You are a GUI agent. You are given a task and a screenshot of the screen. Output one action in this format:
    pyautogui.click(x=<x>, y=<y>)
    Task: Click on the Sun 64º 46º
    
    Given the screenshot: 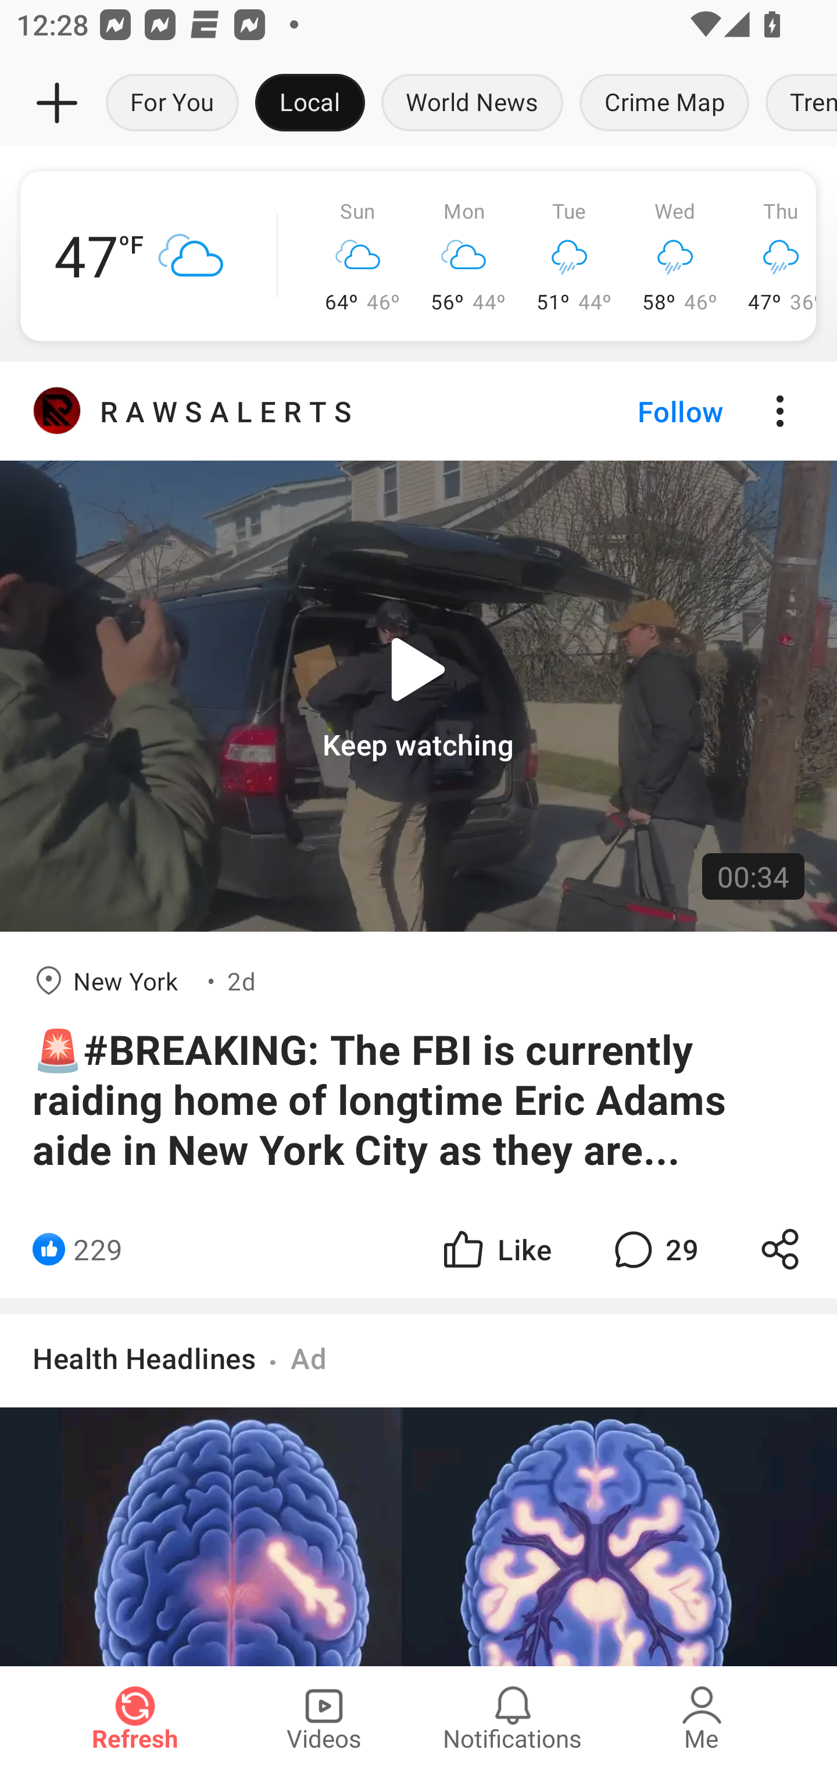 What is the action you would take?
    pyautogui.click(x=358, y=256)
    